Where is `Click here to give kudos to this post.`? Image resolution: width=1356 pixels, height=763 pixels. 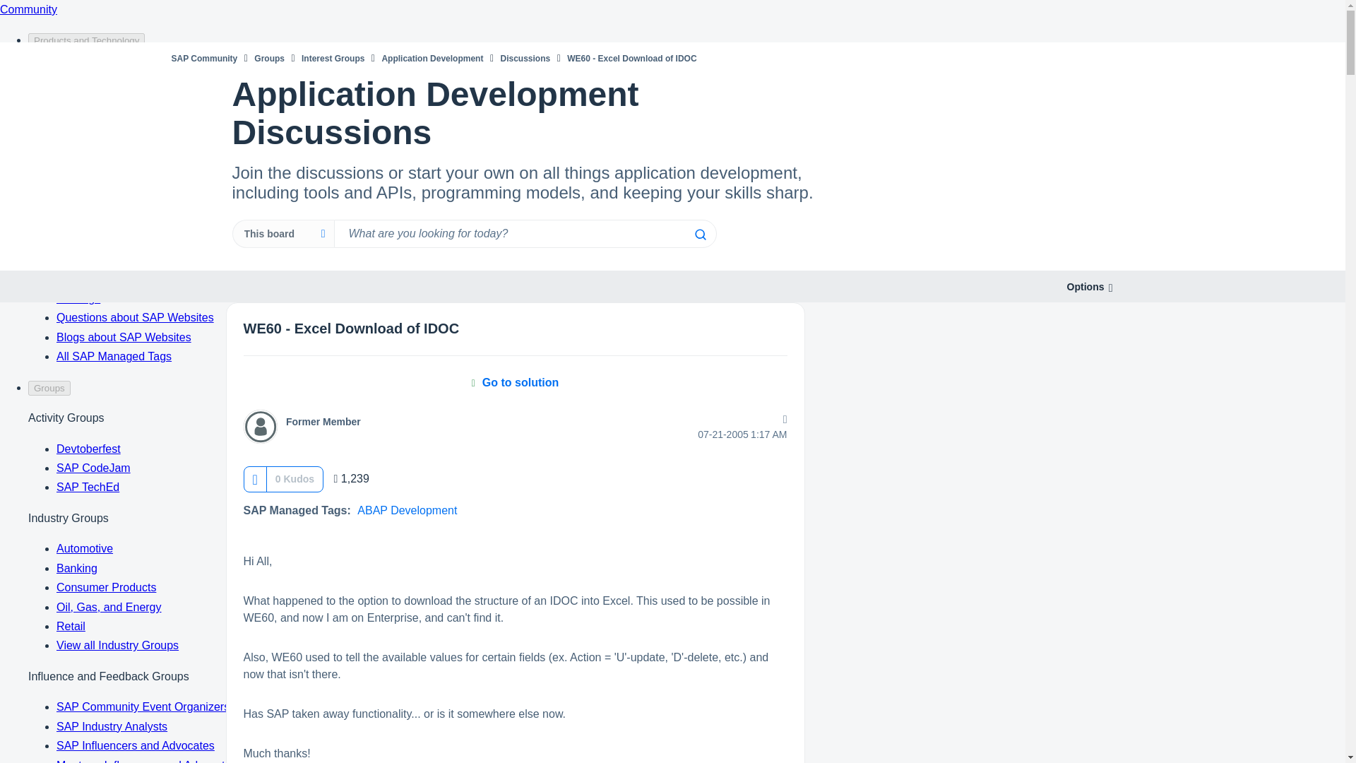 Click here to give kudos to this post. is located at coordinates (256, 479).